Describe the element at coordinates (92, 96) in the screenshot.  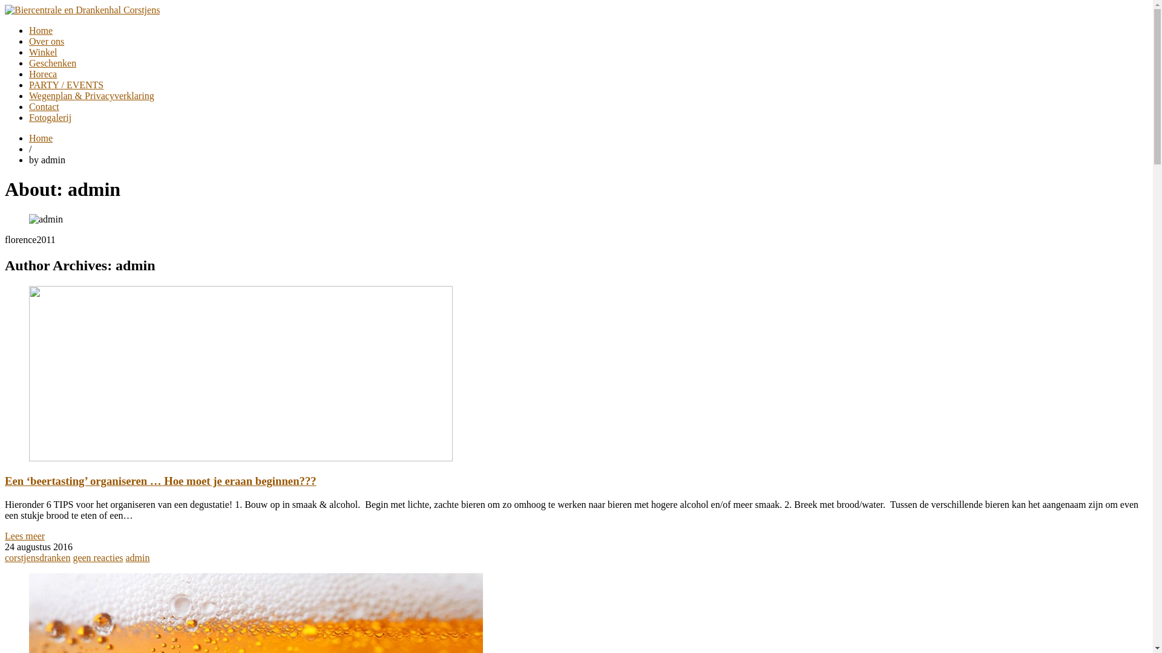
I see `Wegenplan & Privacyverklaring` at that location.